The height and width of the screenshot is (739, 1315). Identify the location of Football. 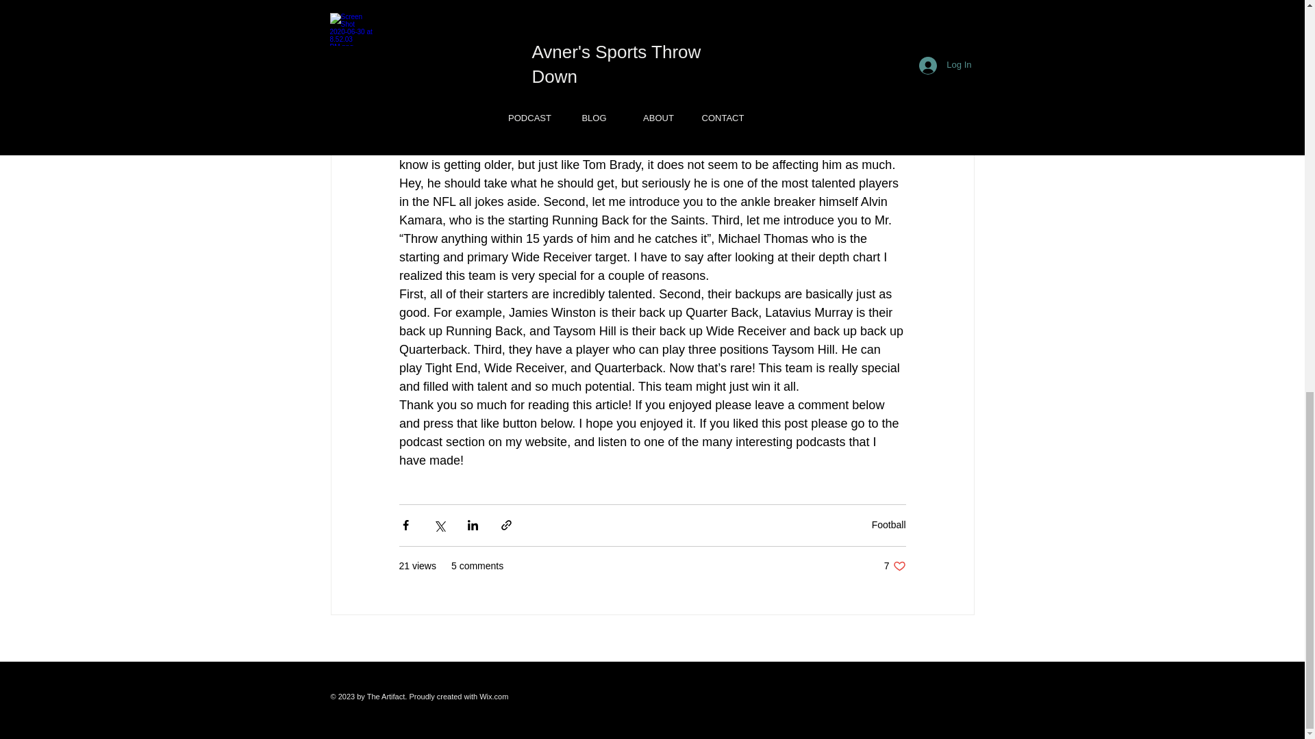
(894, 566).